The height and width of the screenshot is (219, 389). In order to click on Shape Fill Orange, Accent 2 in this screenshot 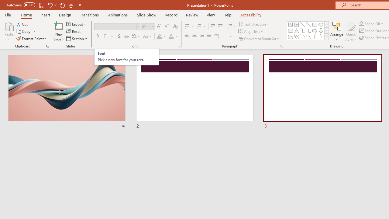, I will do `click(361, 24)`.